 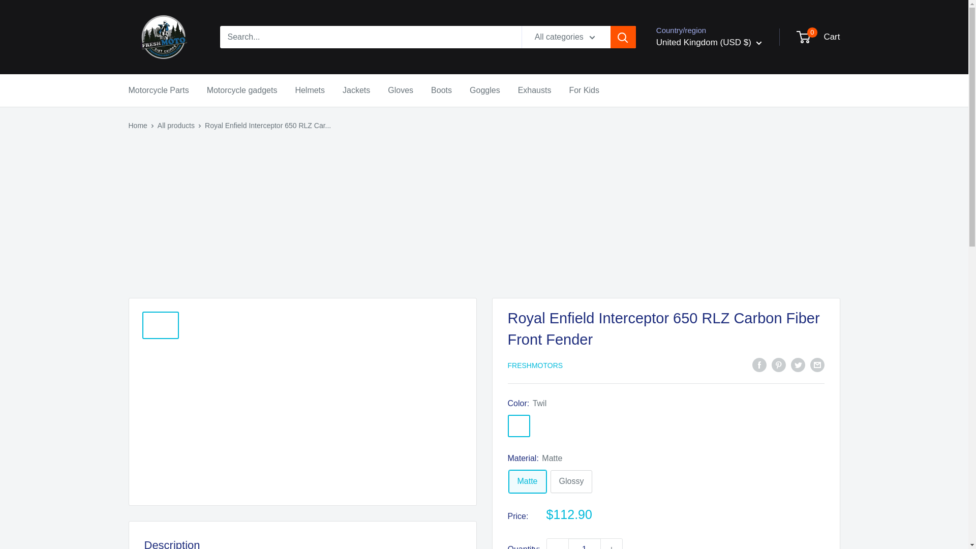 I want to click on Twil, so click(x=518, y=426).